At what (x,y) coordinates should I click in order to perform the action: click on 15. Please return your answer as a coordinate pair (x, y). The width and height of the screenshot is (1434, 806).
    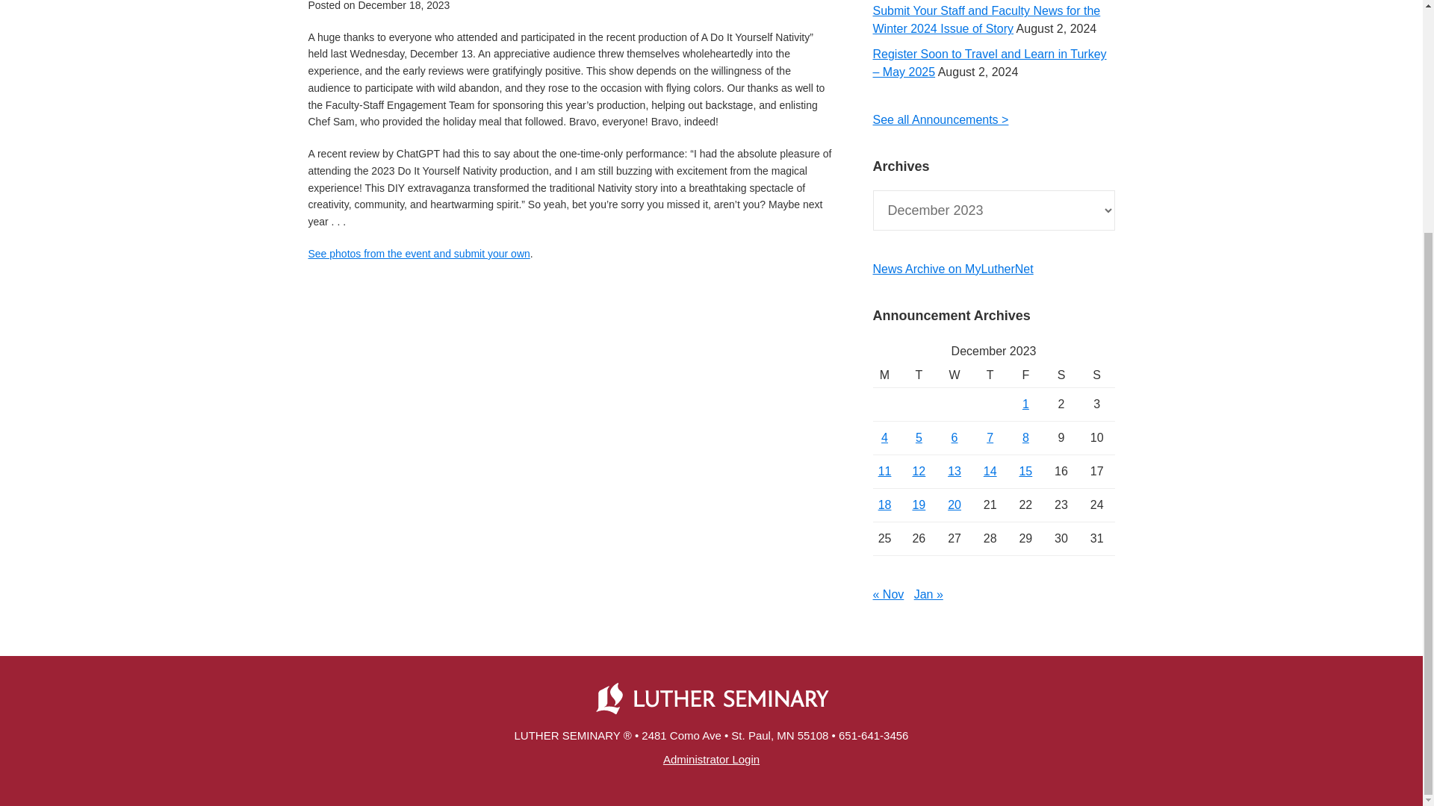
    Looking at the image, I should click on (1025, 472).